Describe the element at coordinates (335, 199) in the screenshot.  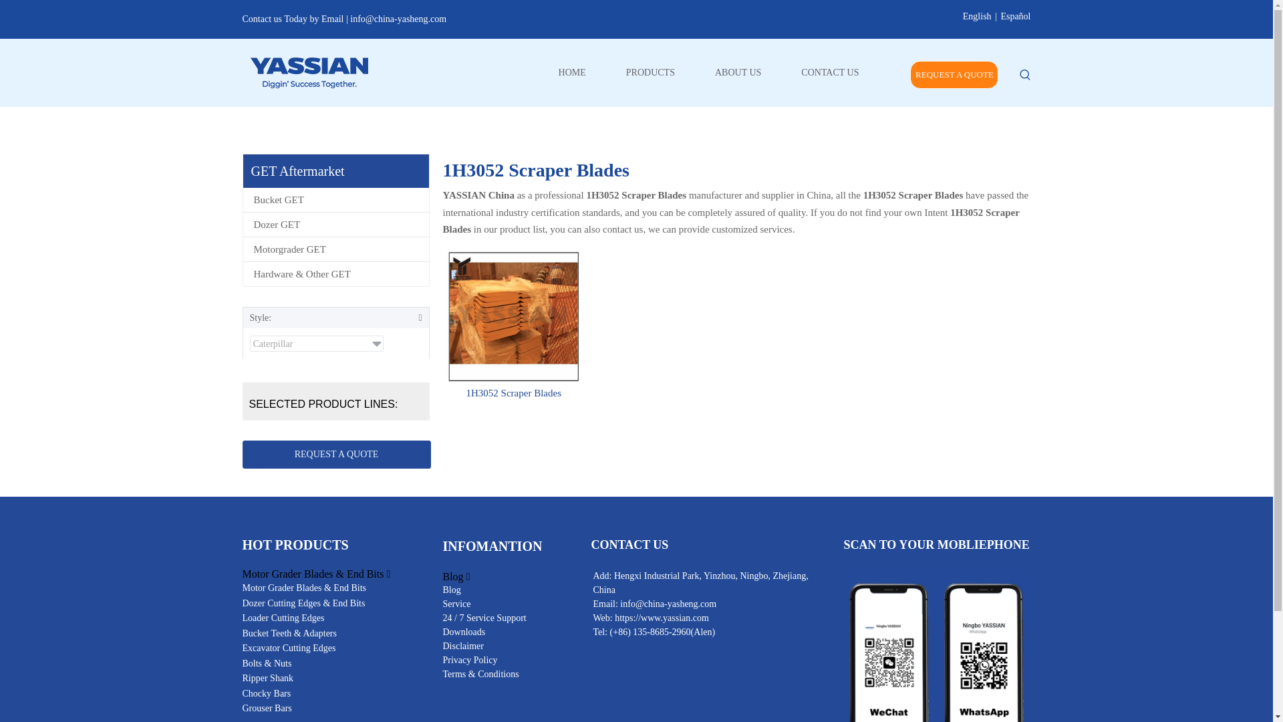
I see `Bucket GET` at that location.